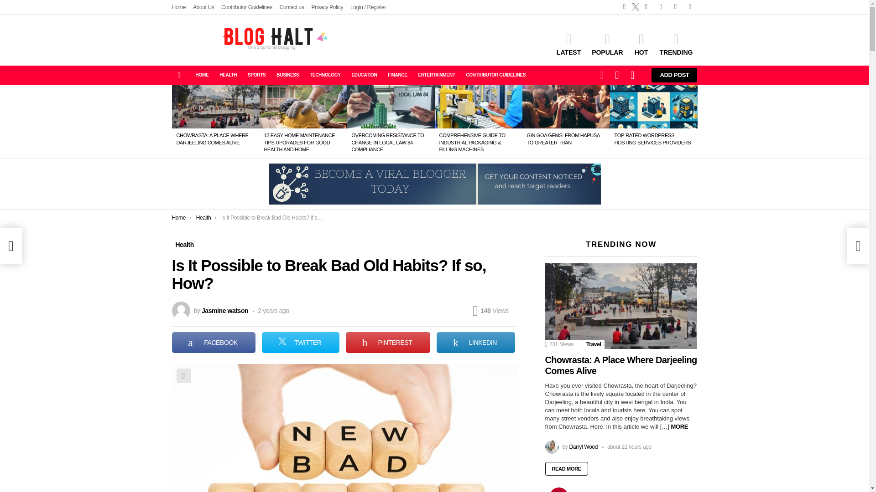 This screenshot has height=492, width=876. I want to click on Share on Twitter, so click(301, 343).